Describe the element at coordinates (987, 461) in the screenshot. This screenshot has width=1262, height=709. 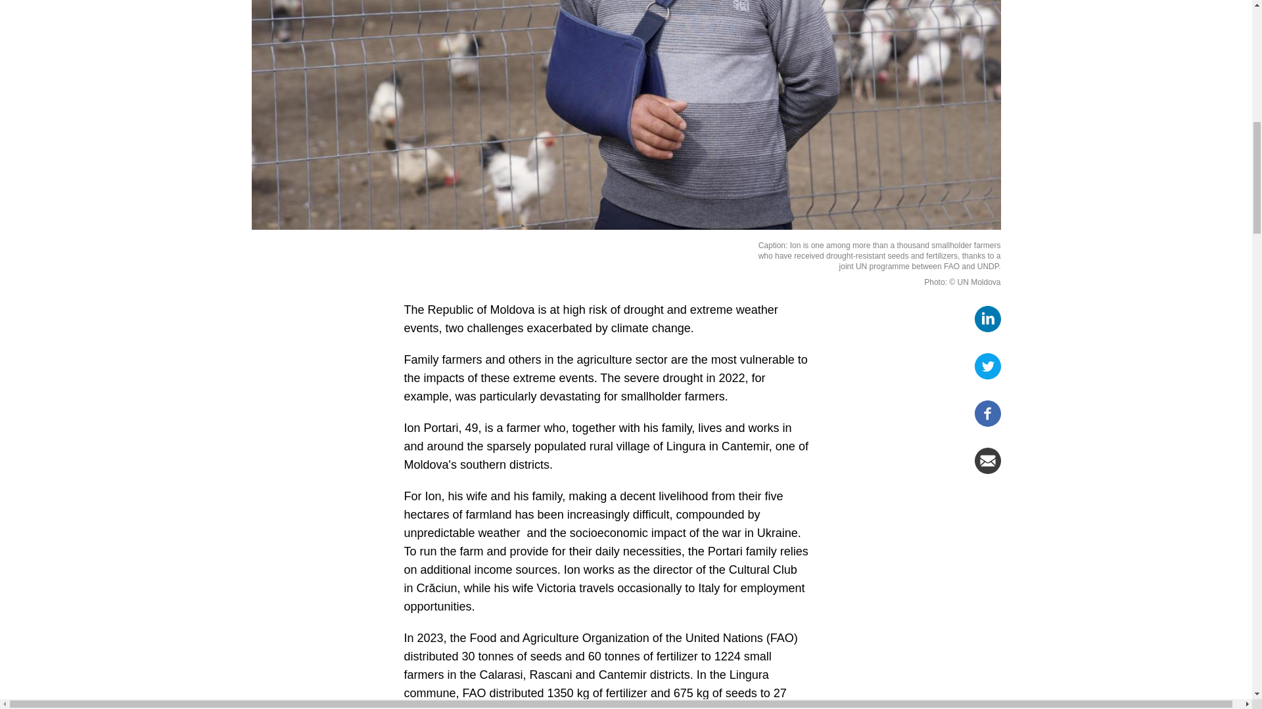
I see `Email` at that location.